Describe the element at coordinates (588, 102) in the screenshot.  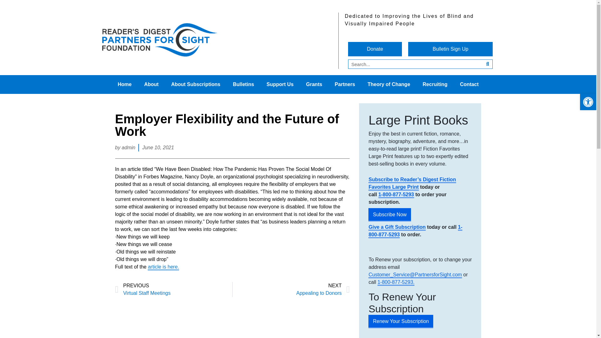
I see `Accessibility Tools` at that location.